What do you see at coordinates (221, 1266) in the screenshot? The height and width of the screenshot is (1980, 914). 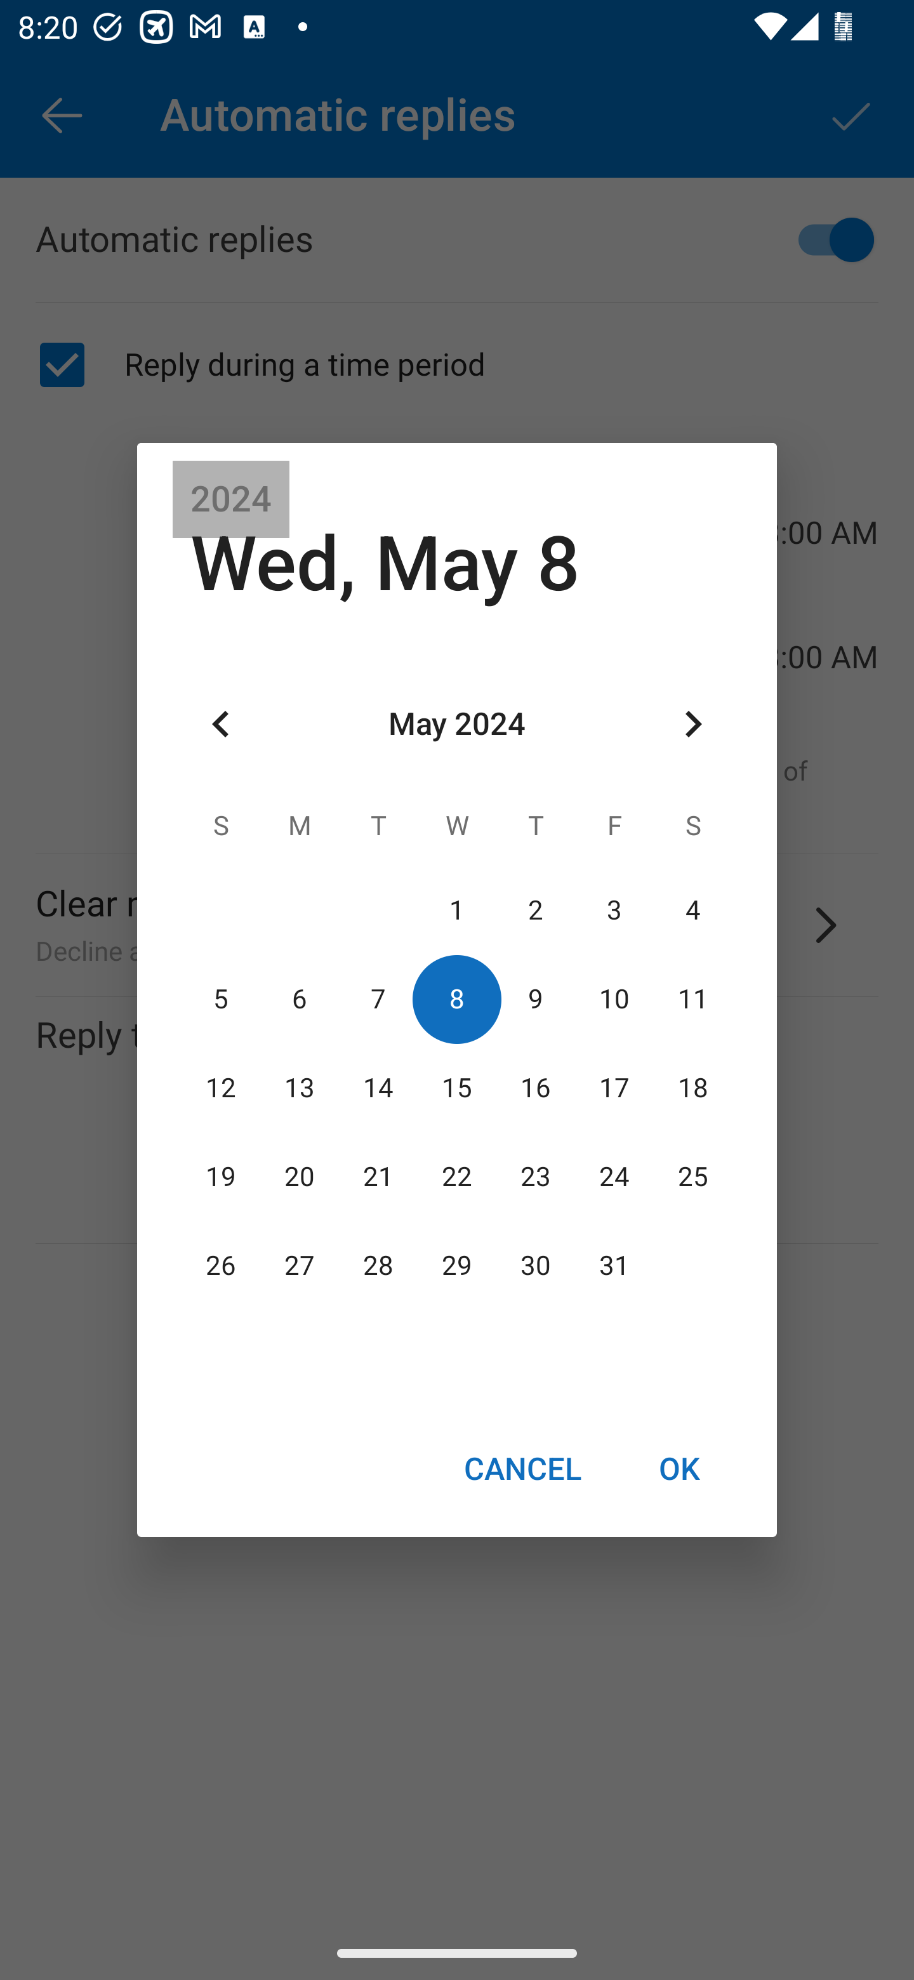 I see `26 26 May 2024` at bounding box center [221, 1266].